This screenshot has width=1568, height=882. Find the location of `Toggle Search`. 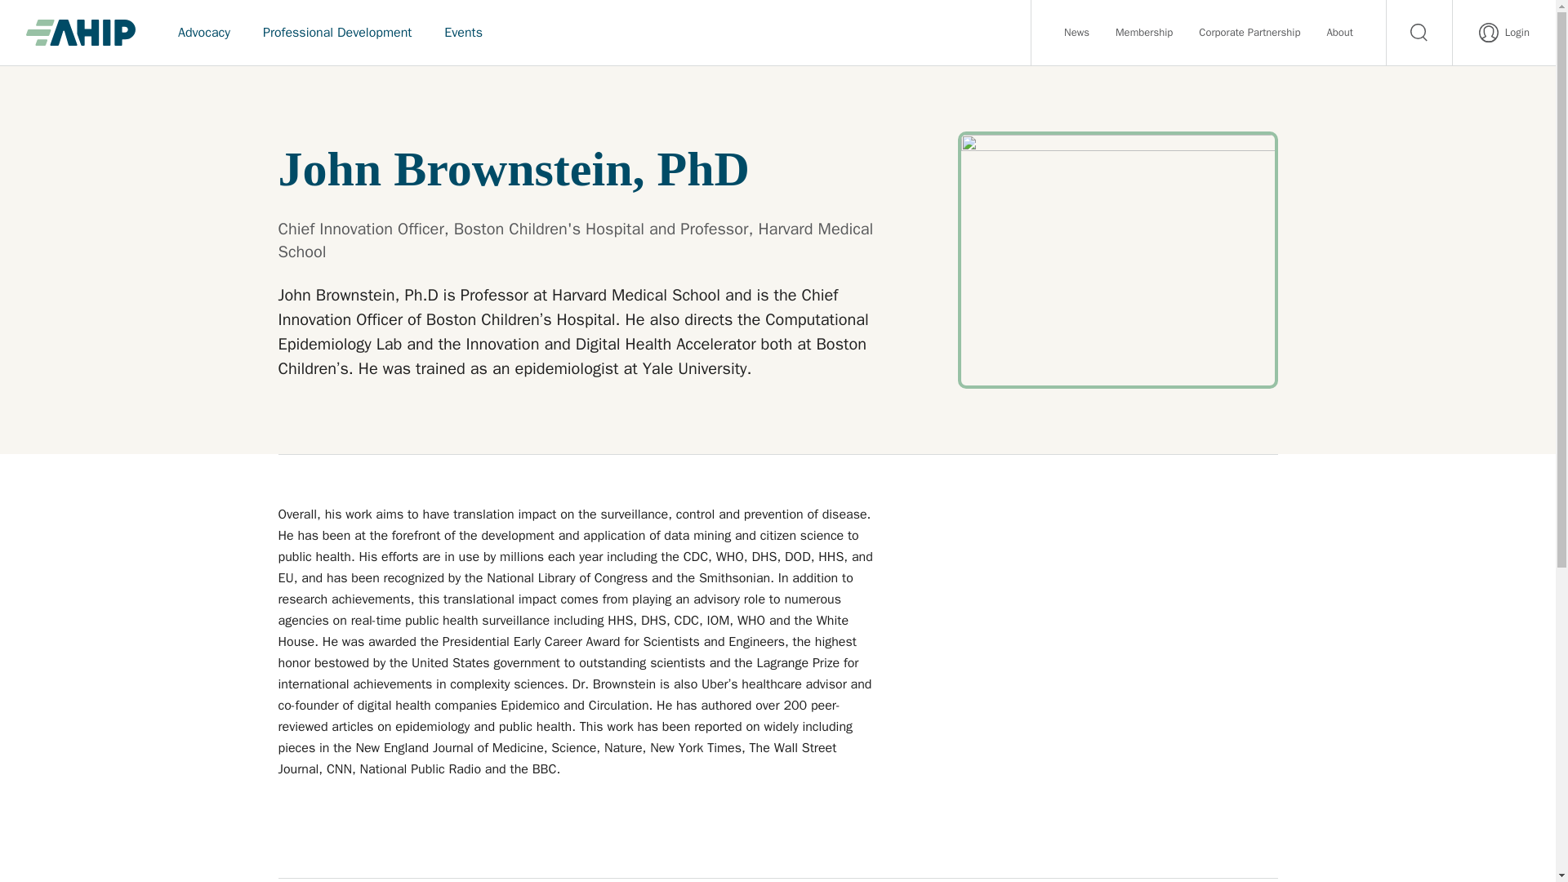

Toggle Search is located at coordinates (1419, 33).